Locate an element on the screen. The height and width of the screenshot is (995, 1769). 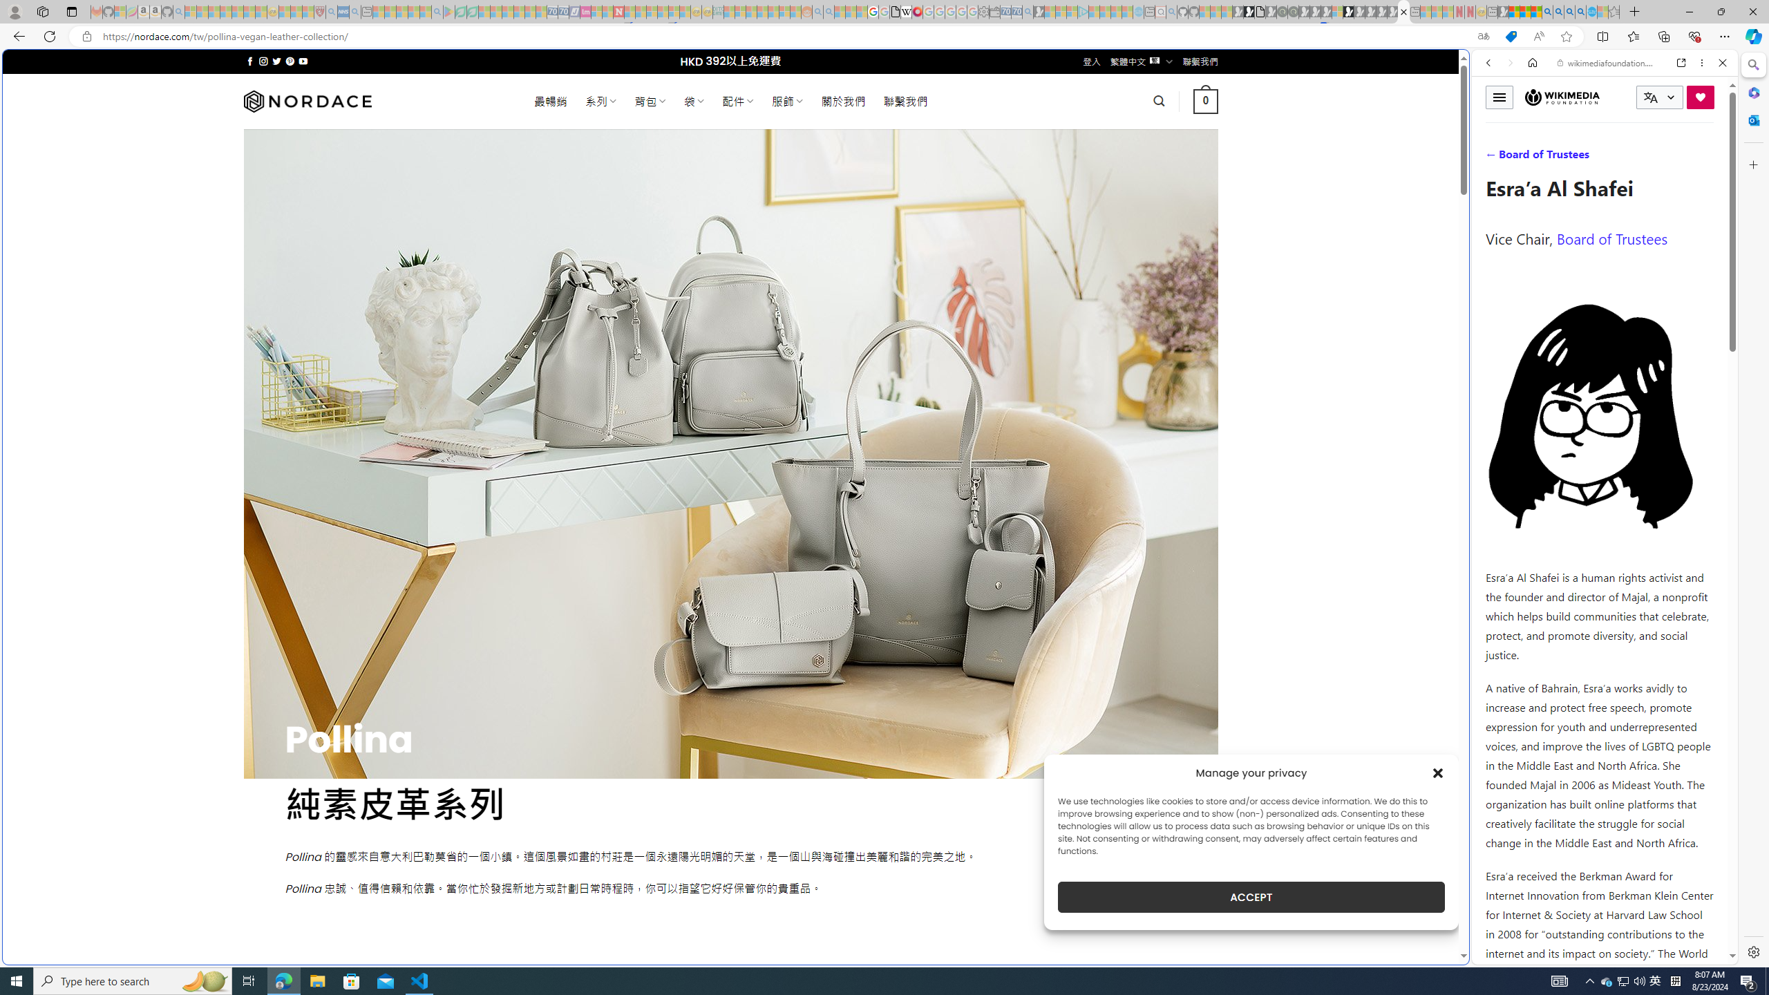
Microsoft account | Privacy is located at coordinates (1359, 1009).